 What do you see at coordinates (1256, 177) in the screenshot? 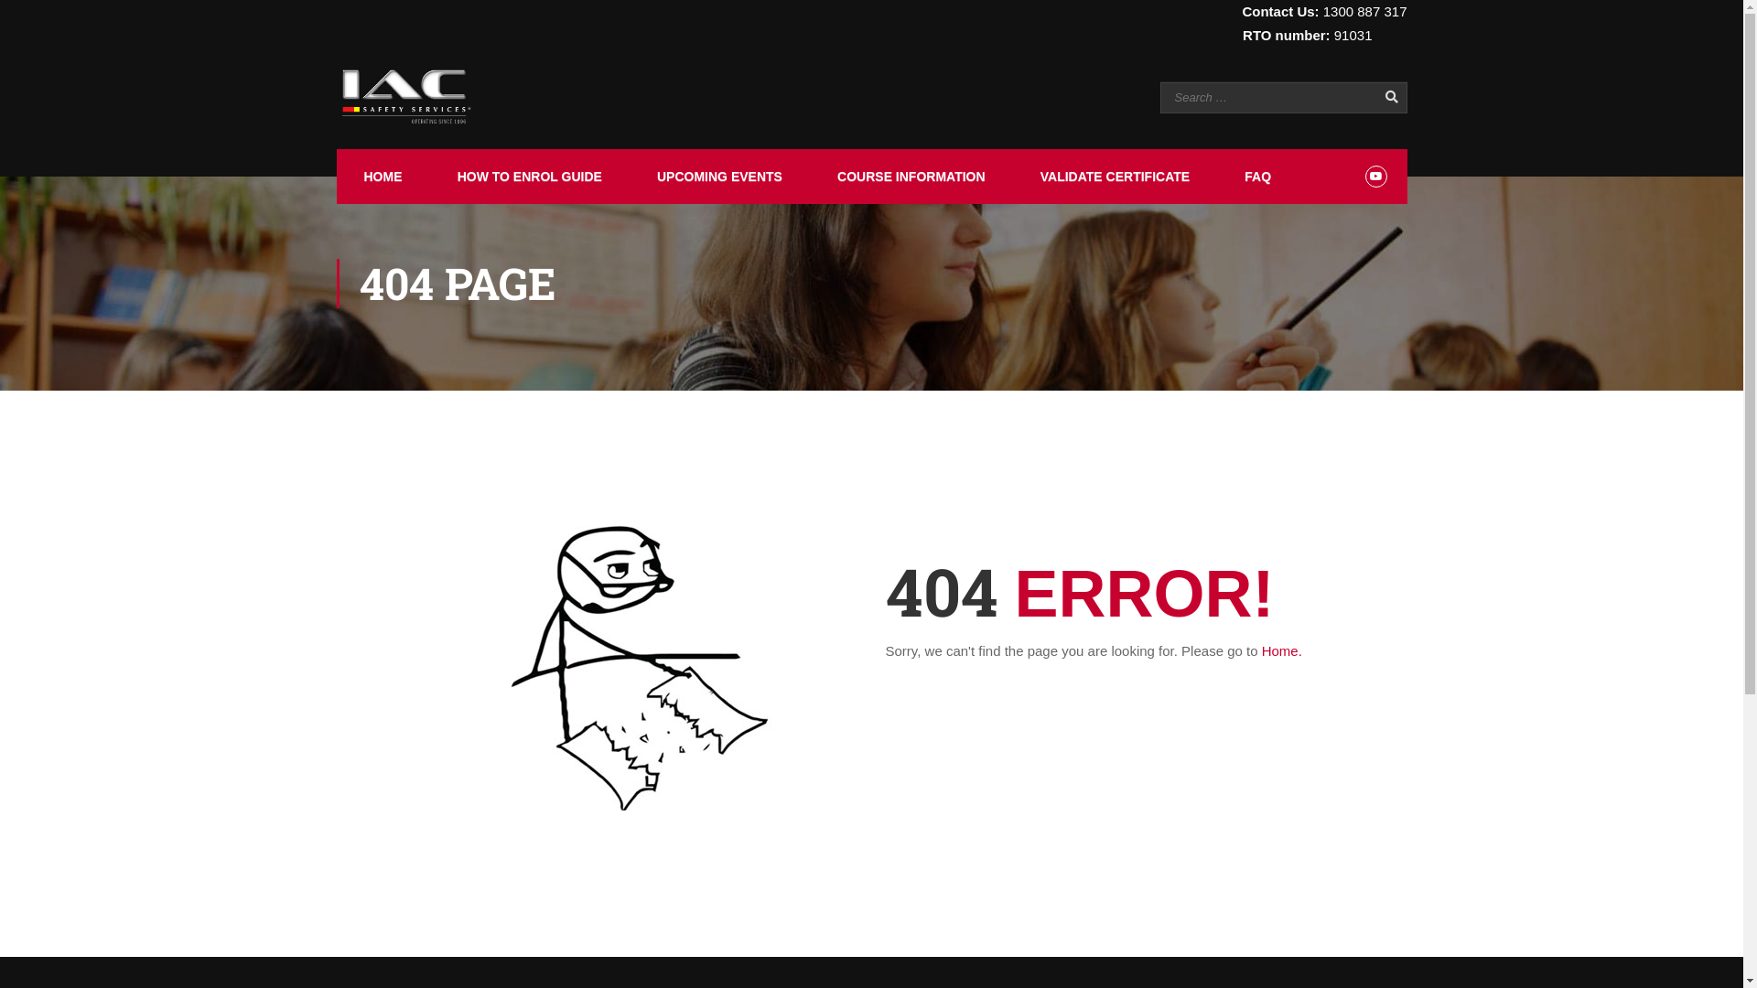
I see `FAQ` at bounding box center [1256, 177].